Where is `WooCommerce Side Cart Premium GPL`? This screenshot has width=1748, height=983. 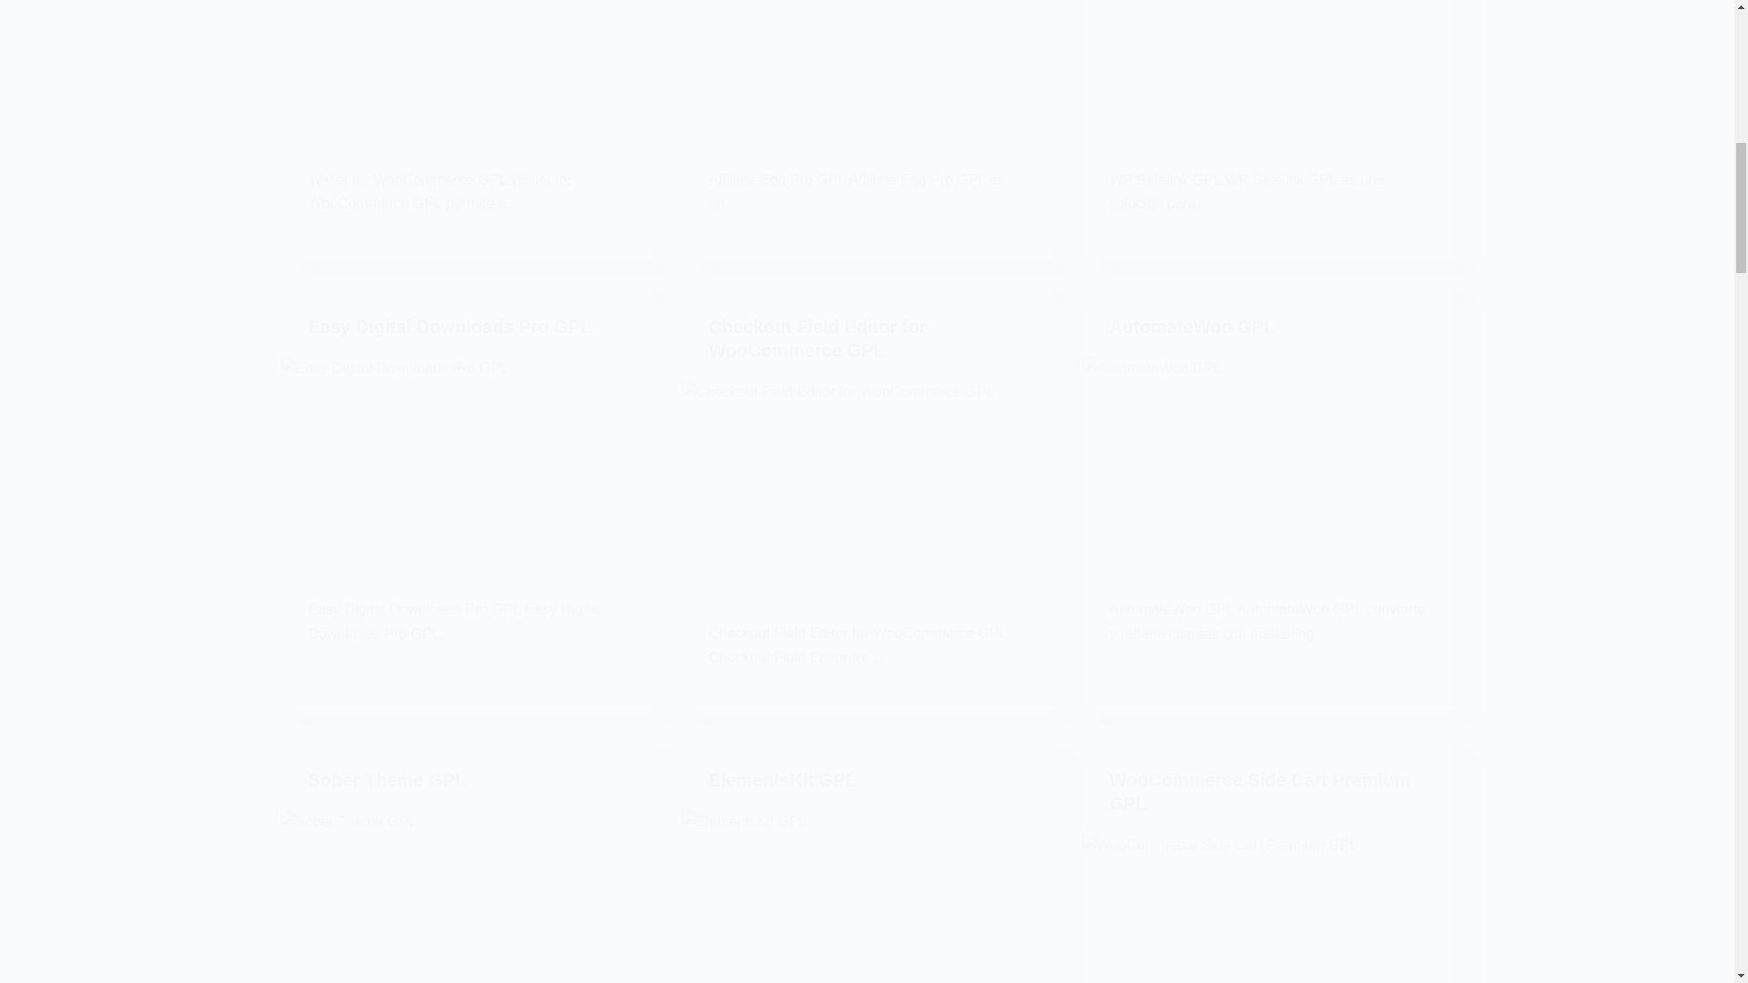
WooCommerce Side Cart Premium GPL is located at coordinates (1267, 908).